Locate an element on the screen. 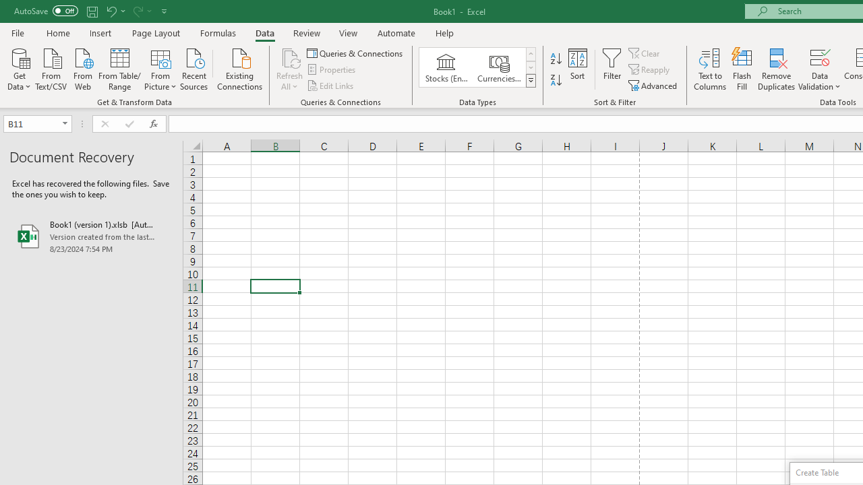 The height and width of the screenshot is (485, 863). Data Types is located at coordinates (530, 81).